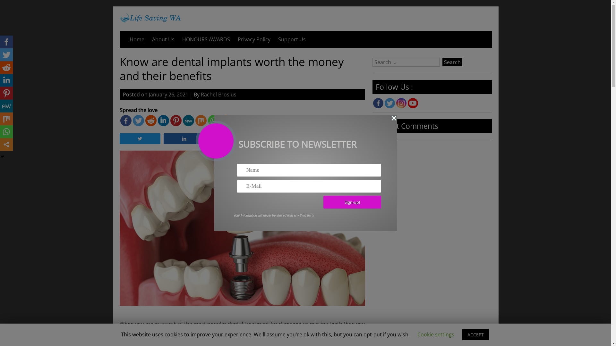 The image size is (616, 346). What do you see at coordinates (219, 95) in the screenshot?
I see `Rachel Brosius` at bounding box center [219, 95].